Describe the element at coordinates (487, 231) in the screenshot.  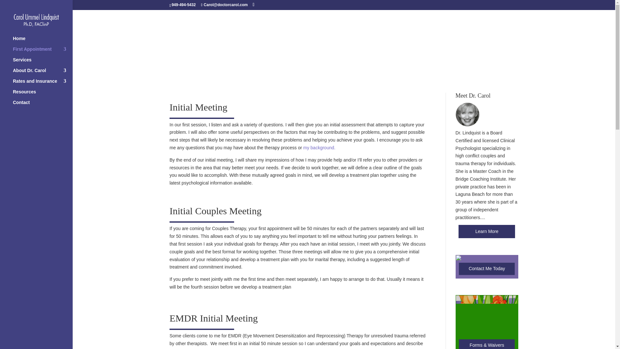
I see `Learn More` at that location.